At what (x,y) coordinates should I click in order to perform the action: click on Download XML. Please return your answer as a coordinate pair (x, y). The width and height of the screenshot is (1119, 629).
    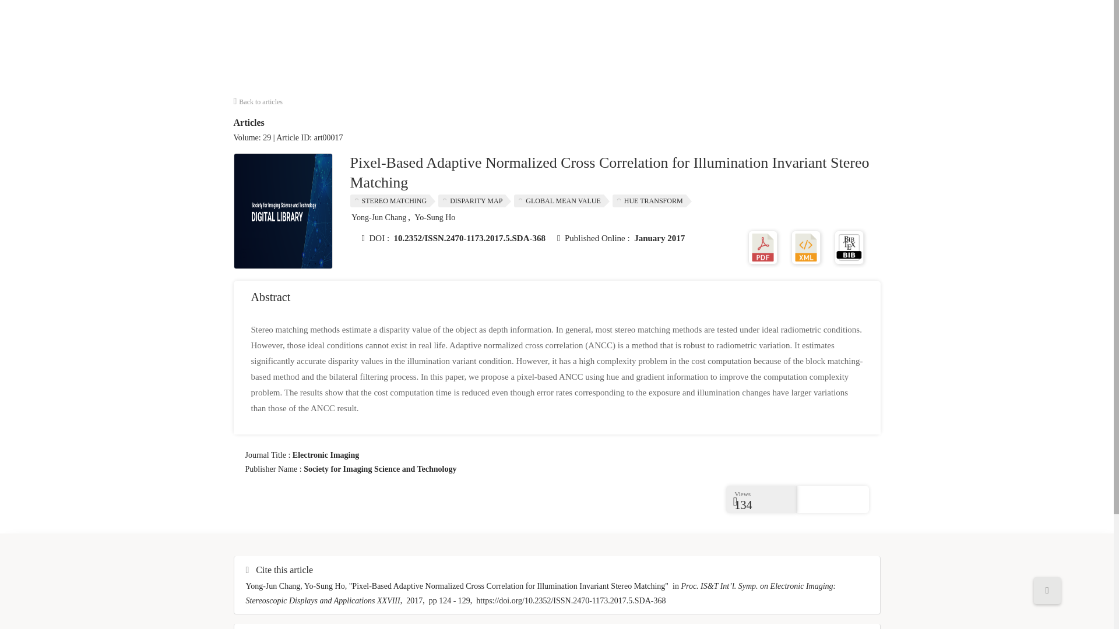
    Looking at the image, I should click on (805, 246).